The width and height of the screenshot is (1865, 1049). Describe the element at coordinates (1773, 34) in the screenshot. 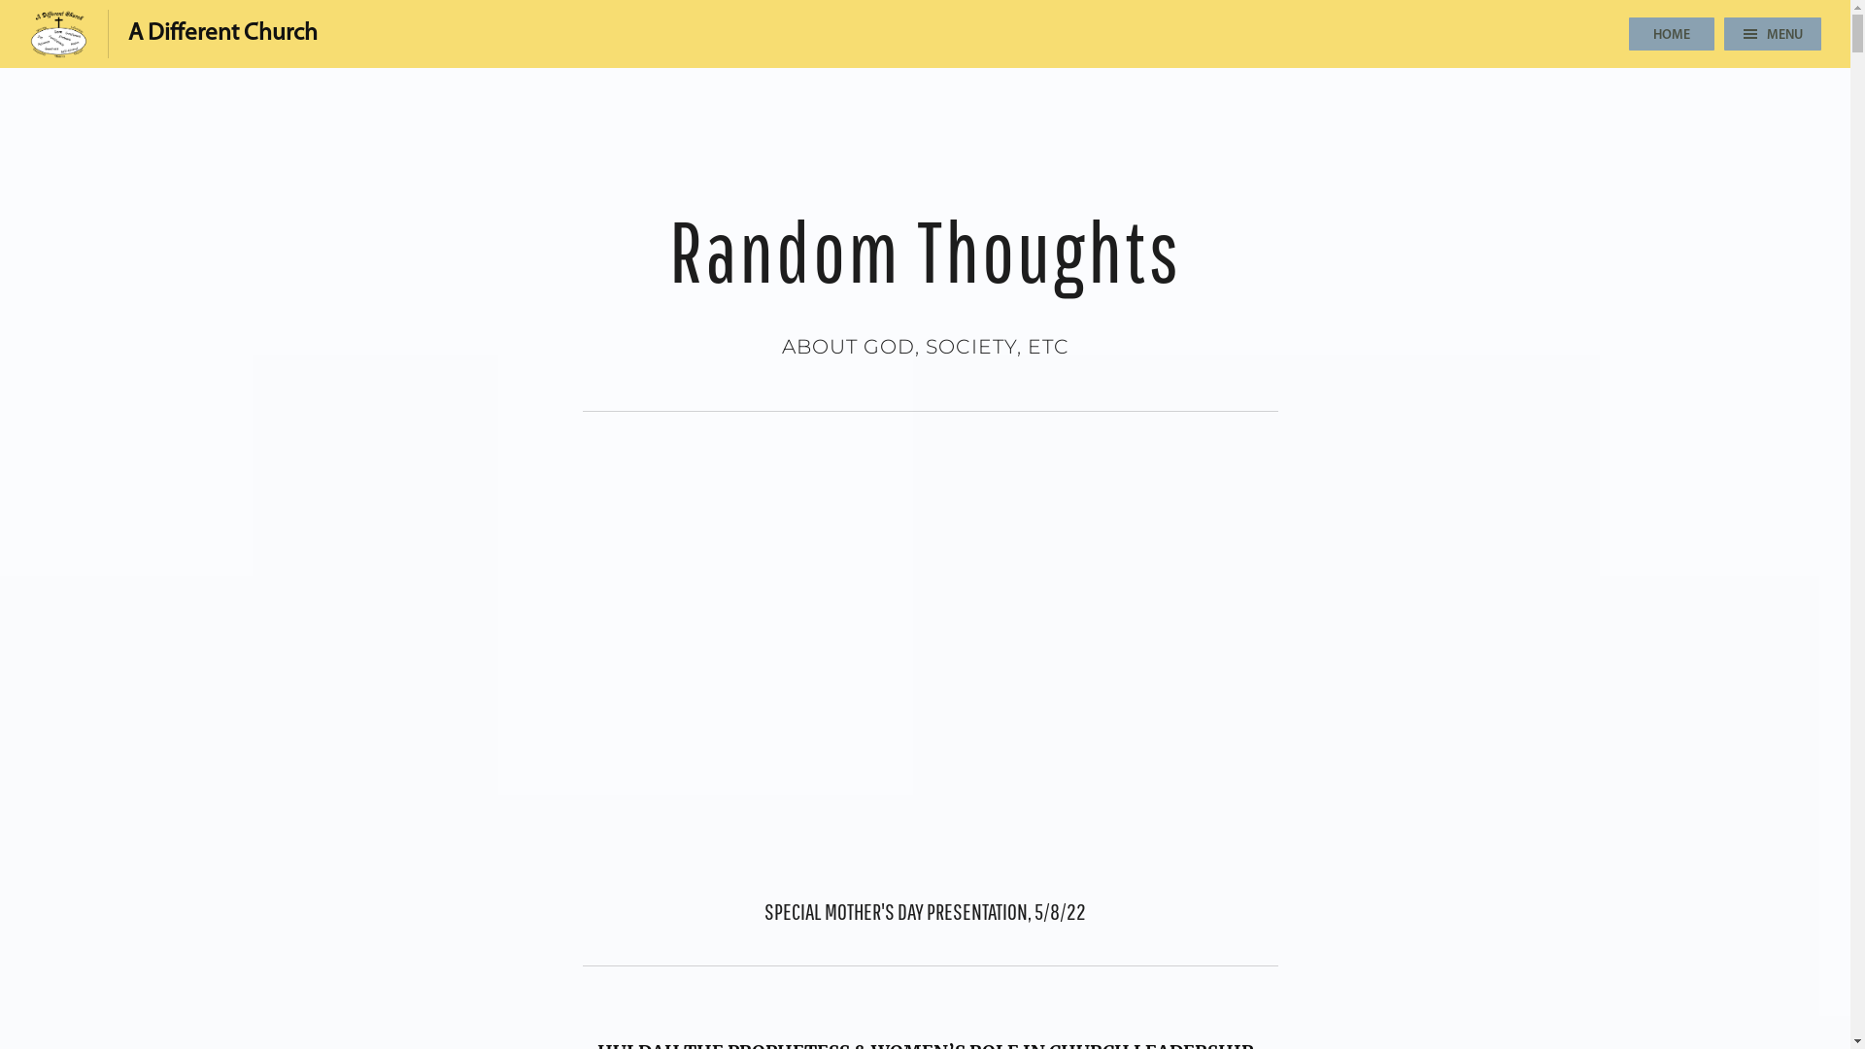

I see `MENU` at that location.